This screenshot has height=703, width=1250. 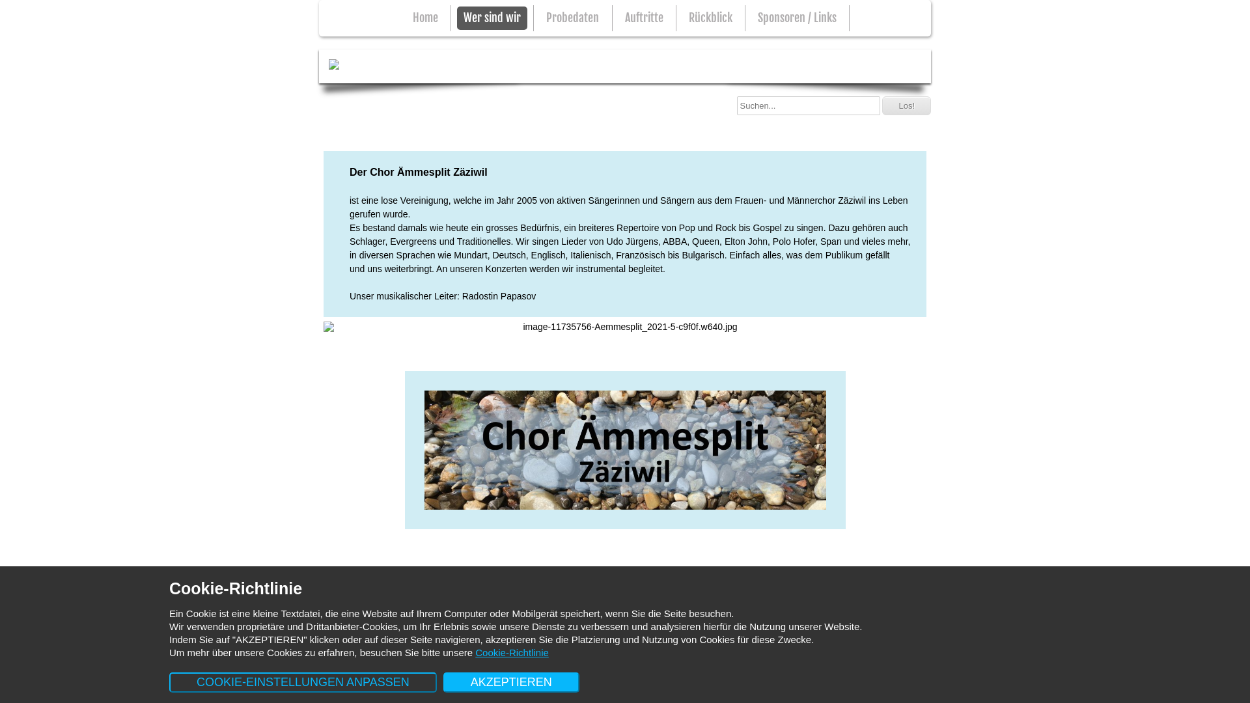 What do you see at coordinates (512, 682) in the screenshot?
I see `AKZEPTIEREN` at bounding box center [512, 682].